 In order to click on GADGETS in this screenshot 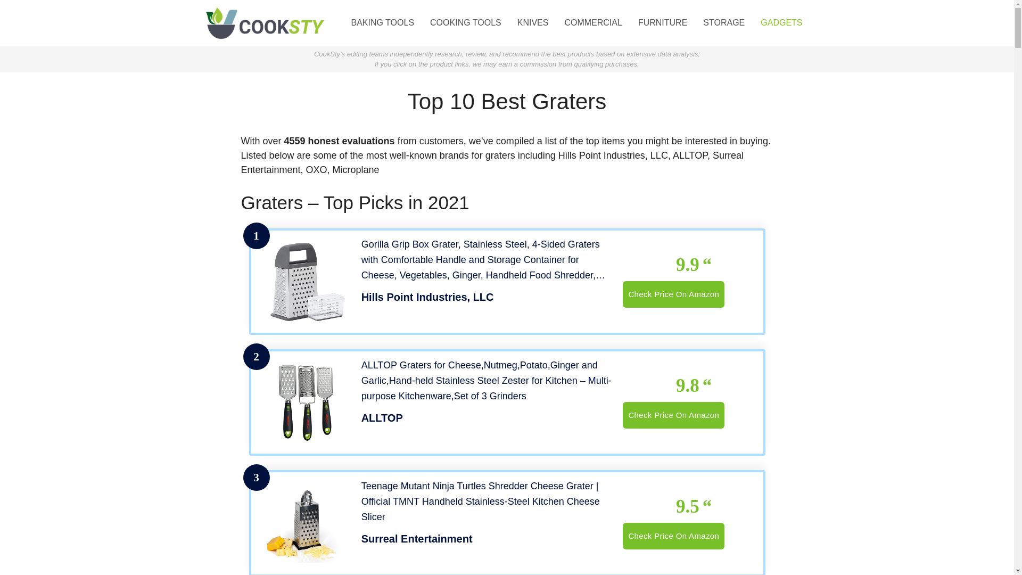, I will do `click(781, 22)`.